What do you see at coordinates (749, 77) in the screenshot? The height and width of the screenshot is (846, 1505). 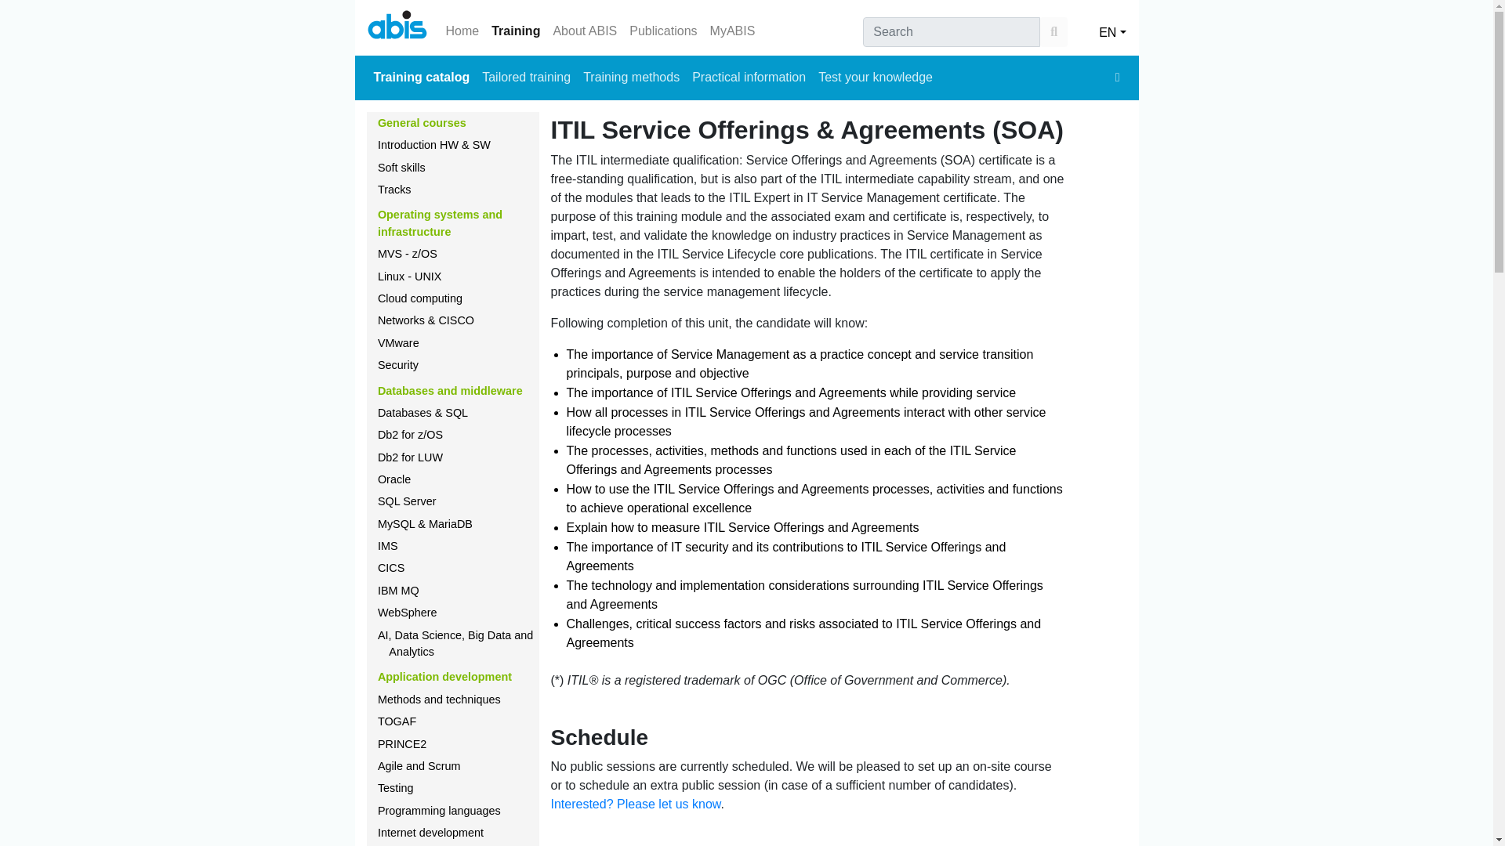 I see `Practical information` at bounding box center [749, 77].